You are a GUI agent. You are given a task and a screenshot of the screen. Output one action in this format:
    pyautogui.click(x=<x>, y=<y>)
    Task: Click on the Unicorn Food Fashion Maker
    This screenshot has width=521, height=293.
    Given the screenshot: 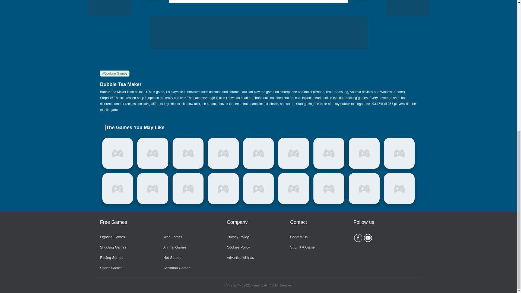 What is the action you would take?
    pyautogui.click(x=294, y=153)
    